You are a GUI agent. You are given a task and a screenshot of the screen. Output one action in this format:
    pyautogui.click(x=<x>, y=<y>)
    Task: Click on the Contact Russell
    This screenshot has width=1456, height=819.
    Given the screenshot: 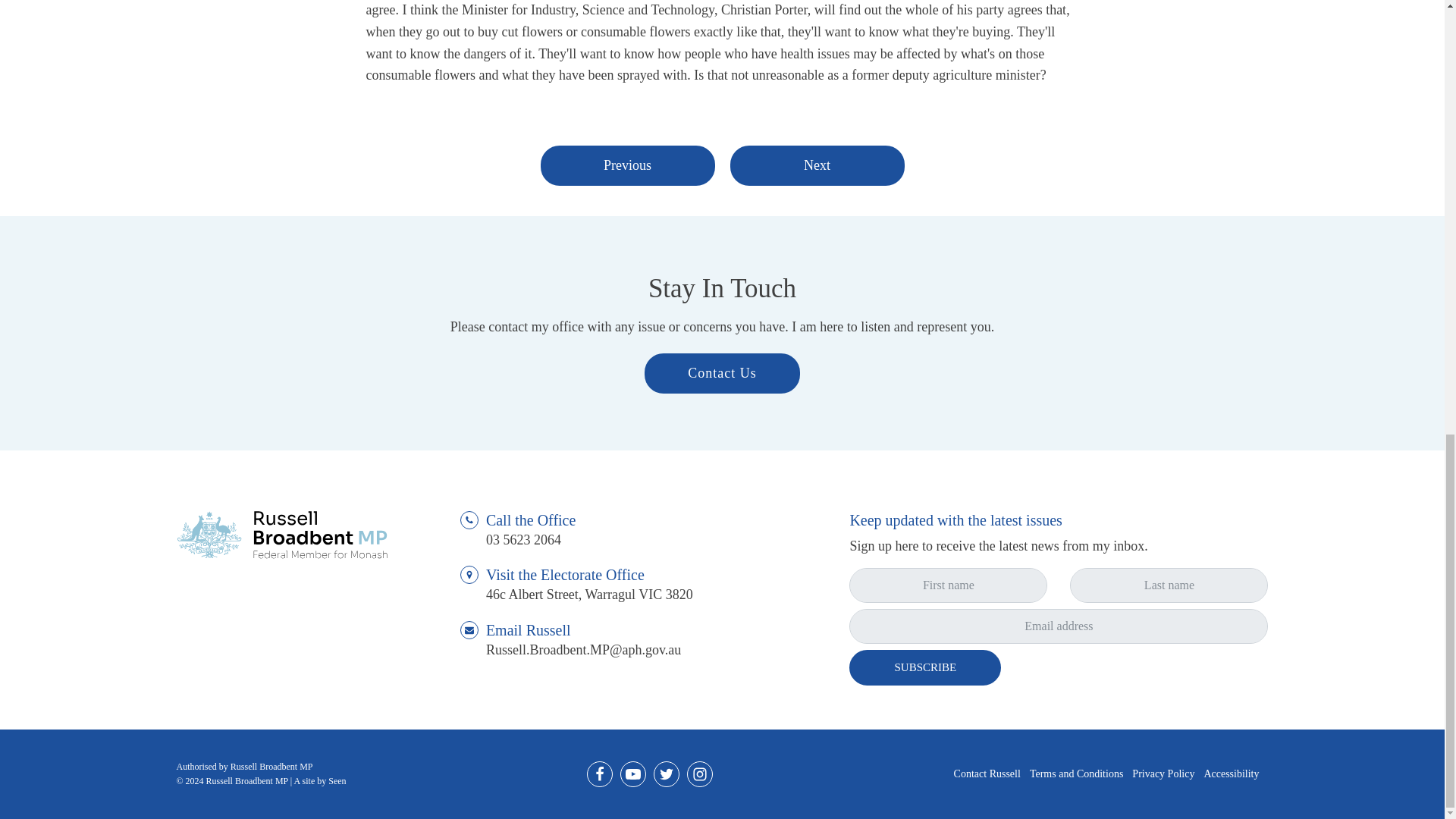 What is the action you would take?
    pyautogui.click(x=987, y=773)
    